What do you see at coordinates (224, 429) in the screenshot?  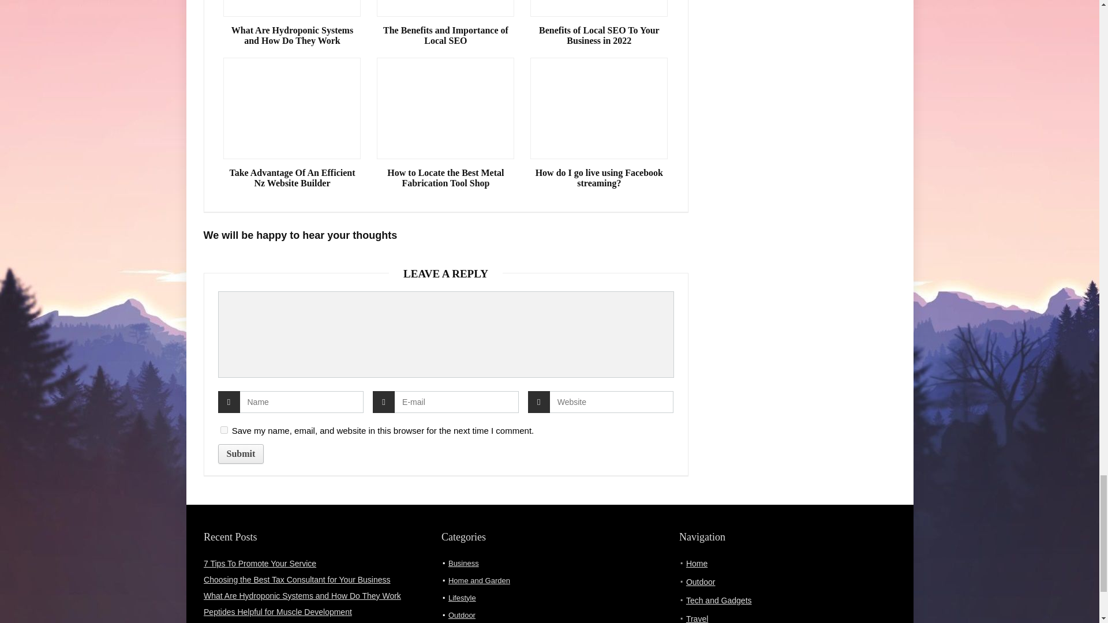 I see `yes` at bounding box center [224, 429].